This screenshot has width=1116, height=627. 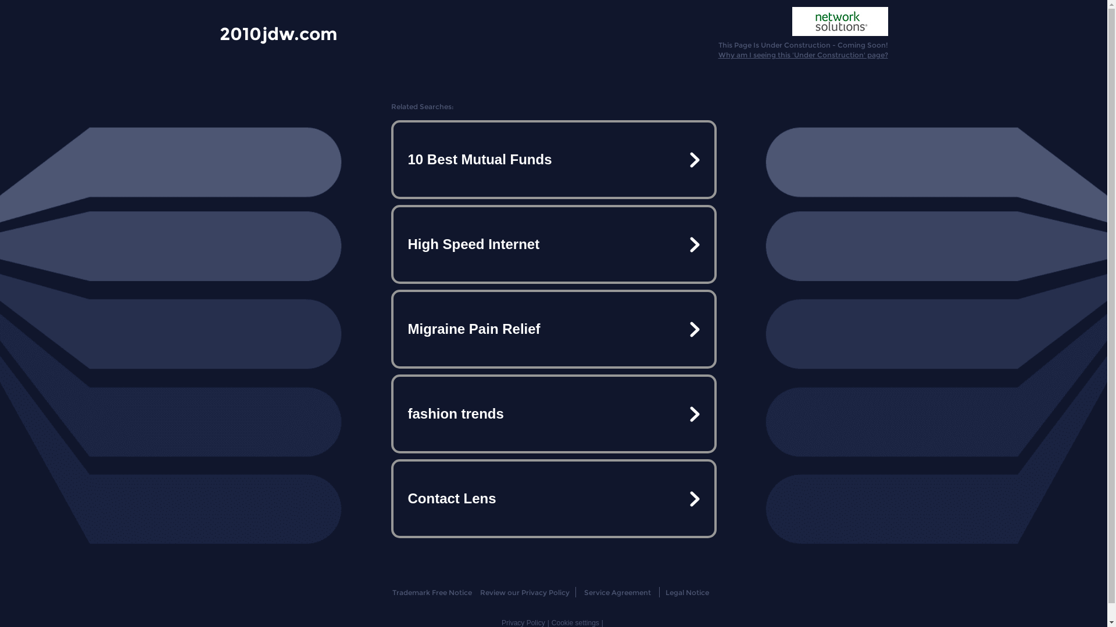 I want to click on Review our Privacy Policy, so click(x=524, y=592).